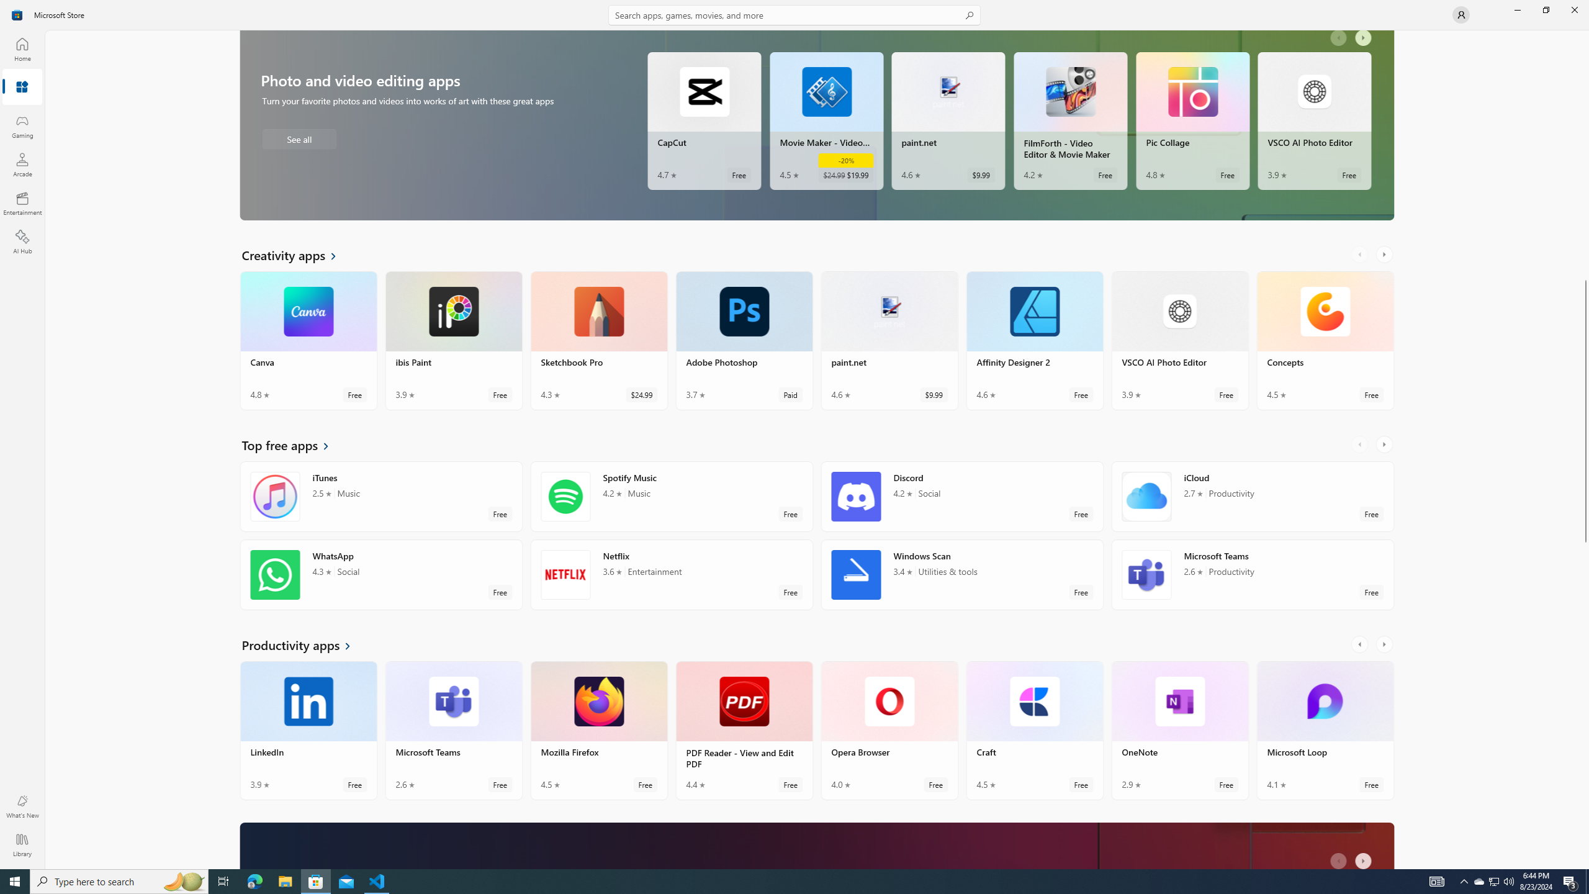  I want to click on iCloud. Average rating of 2.7 out of five stars. Free  , so click(1252, 497).